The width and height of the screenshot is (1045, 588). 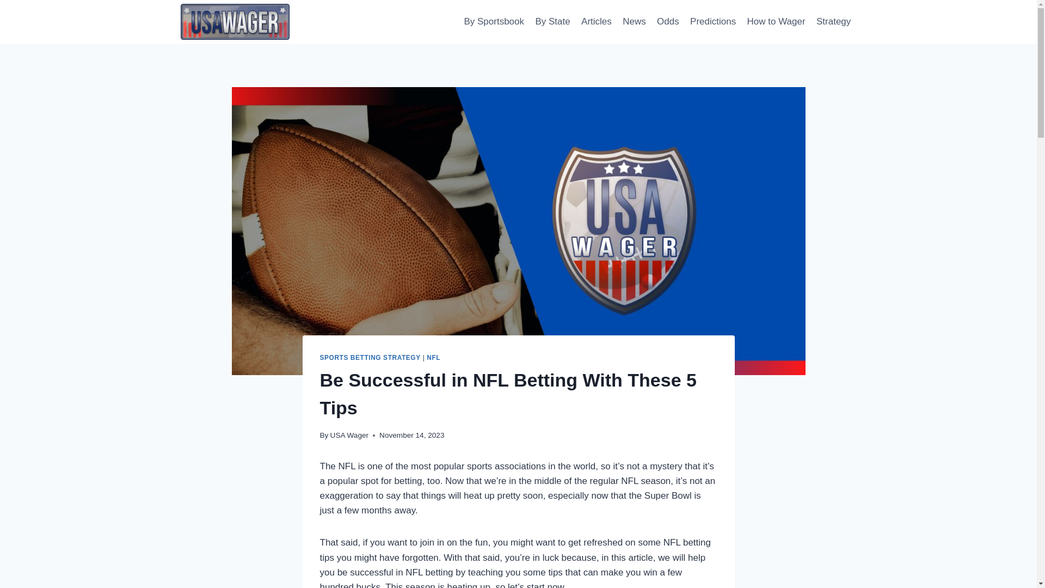 What do you see at coordinates (349, 434) in the screenshot?
I see `USA Wager` at bounding box center [349, 434].